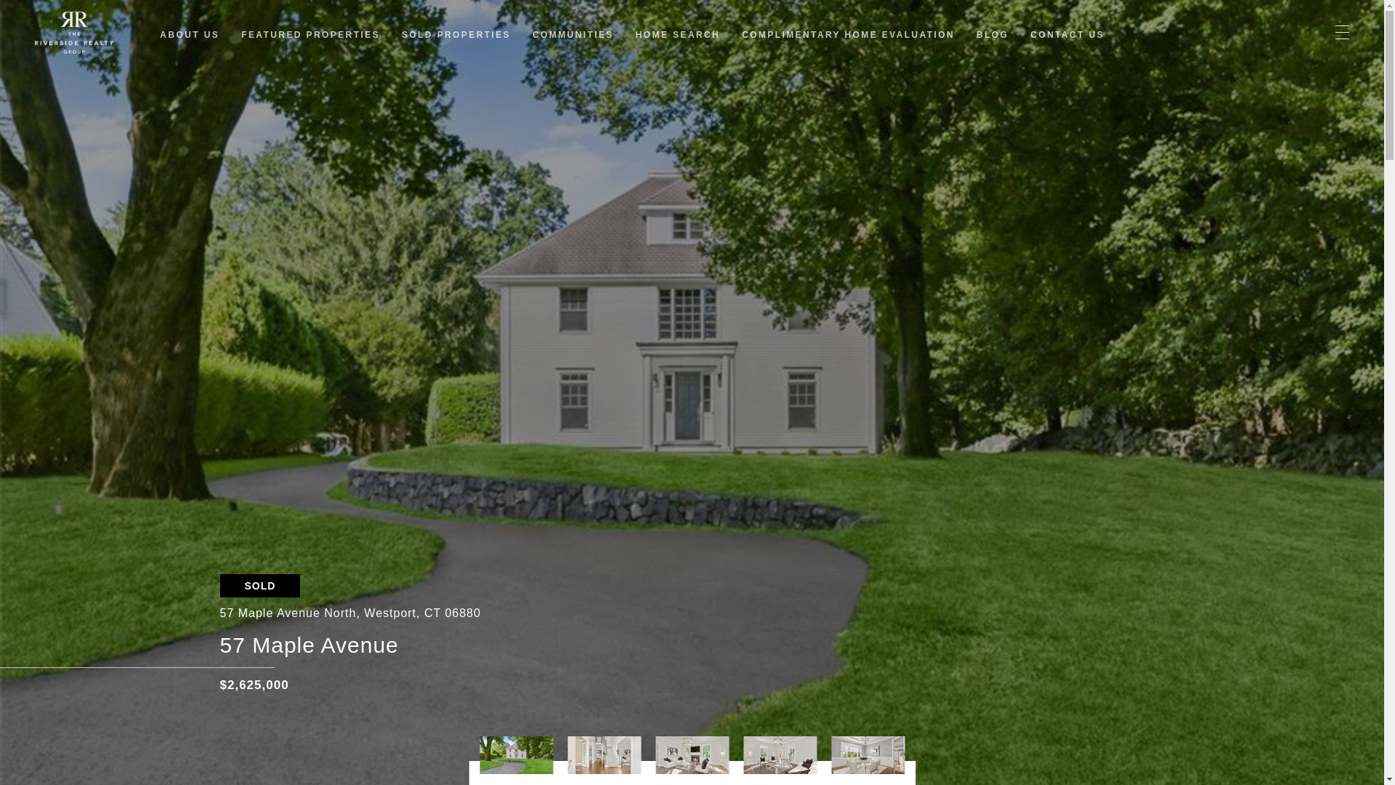 The width and height of the screenshot is (1395, 785). I want to click on COMPLIMENTARY HOME EVALUATION, so click(848, 35).